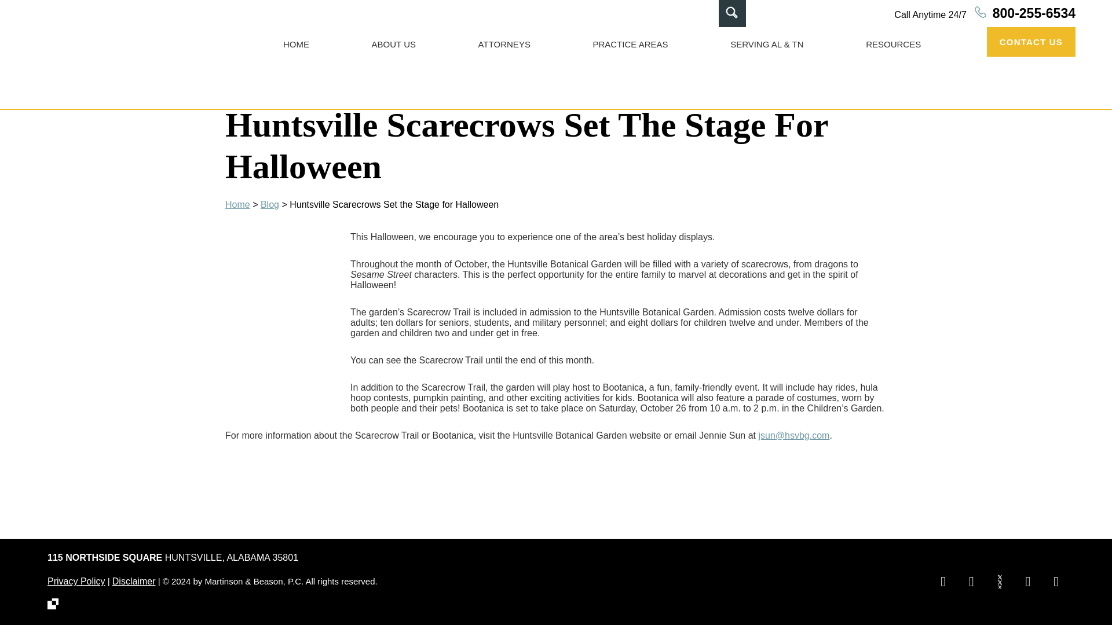 The image size is (1112, 625). I want to click on PRACTICE AREAS, so click(630, 44).